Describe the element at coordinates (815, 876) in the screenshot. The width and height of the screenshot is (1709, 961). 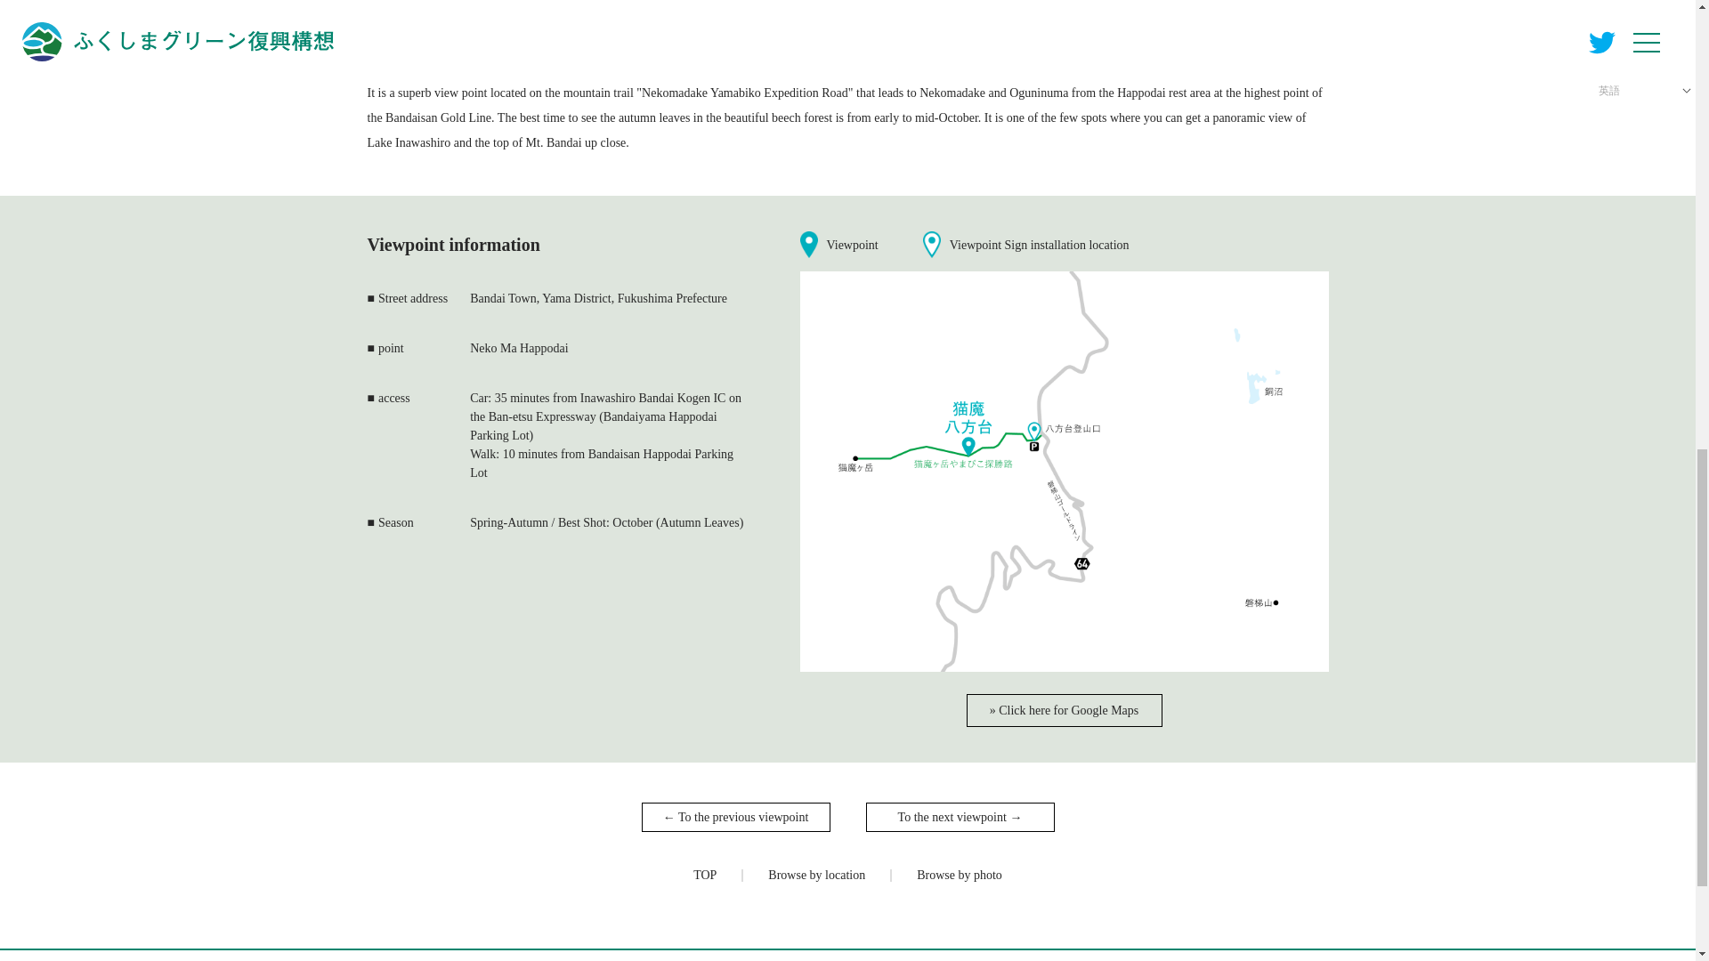
I see `Browse by location` at that location.